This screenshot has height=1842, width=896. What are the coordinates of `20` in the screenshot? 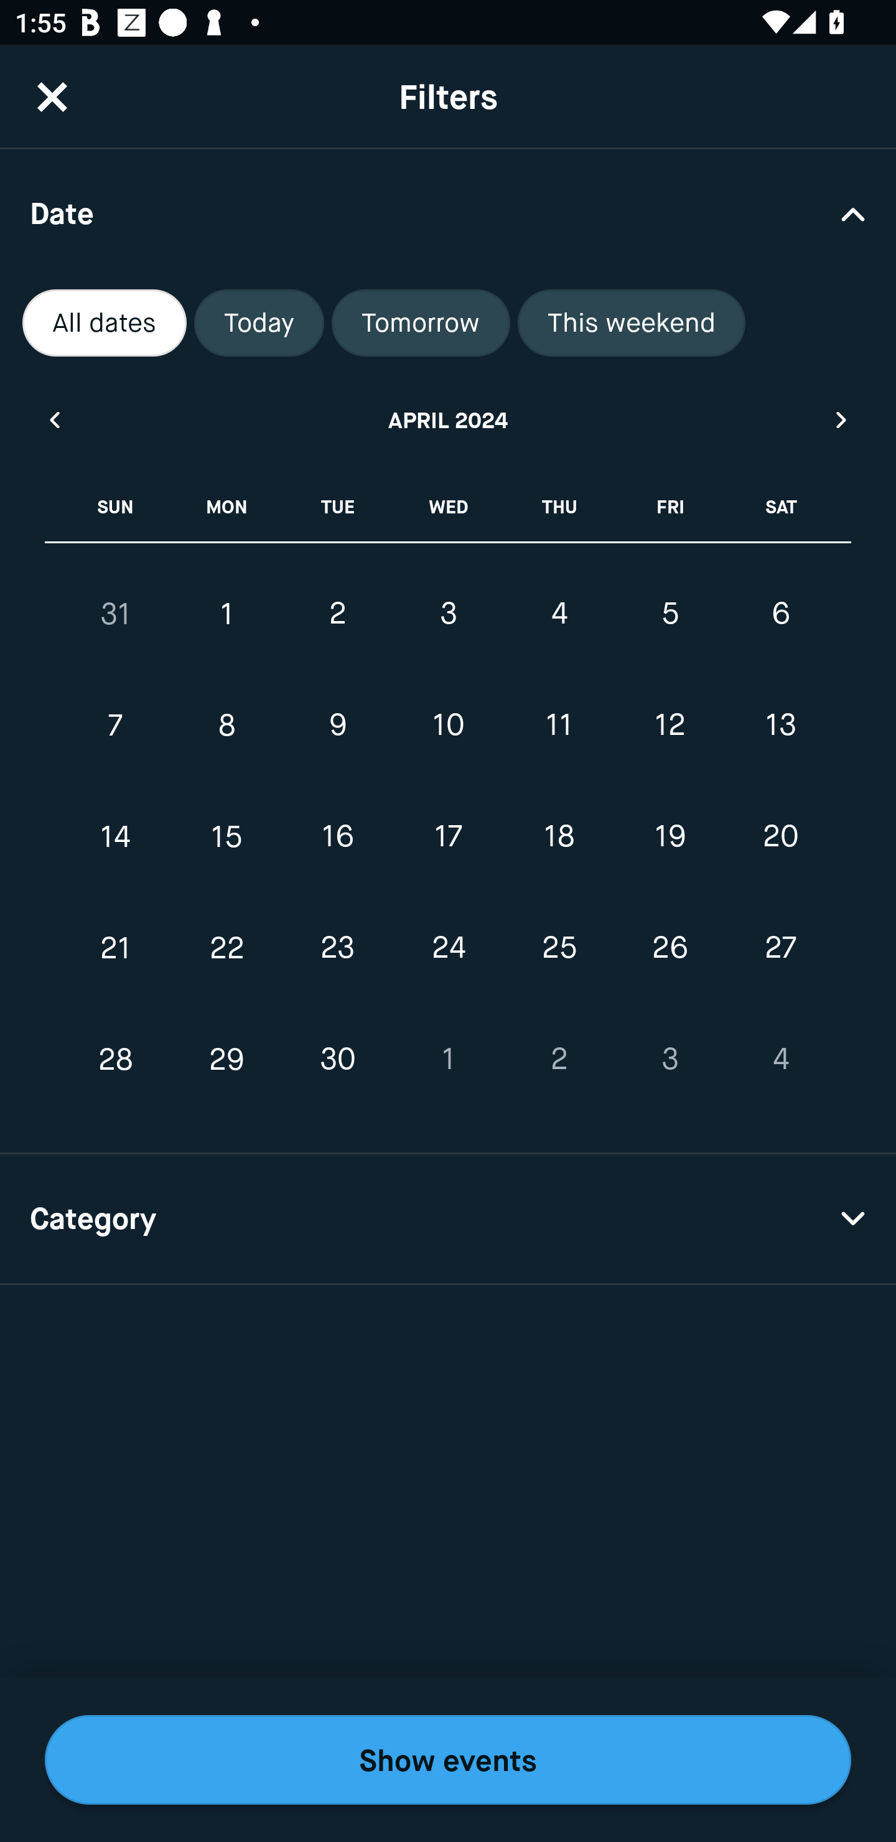 It's located at (780, 836).